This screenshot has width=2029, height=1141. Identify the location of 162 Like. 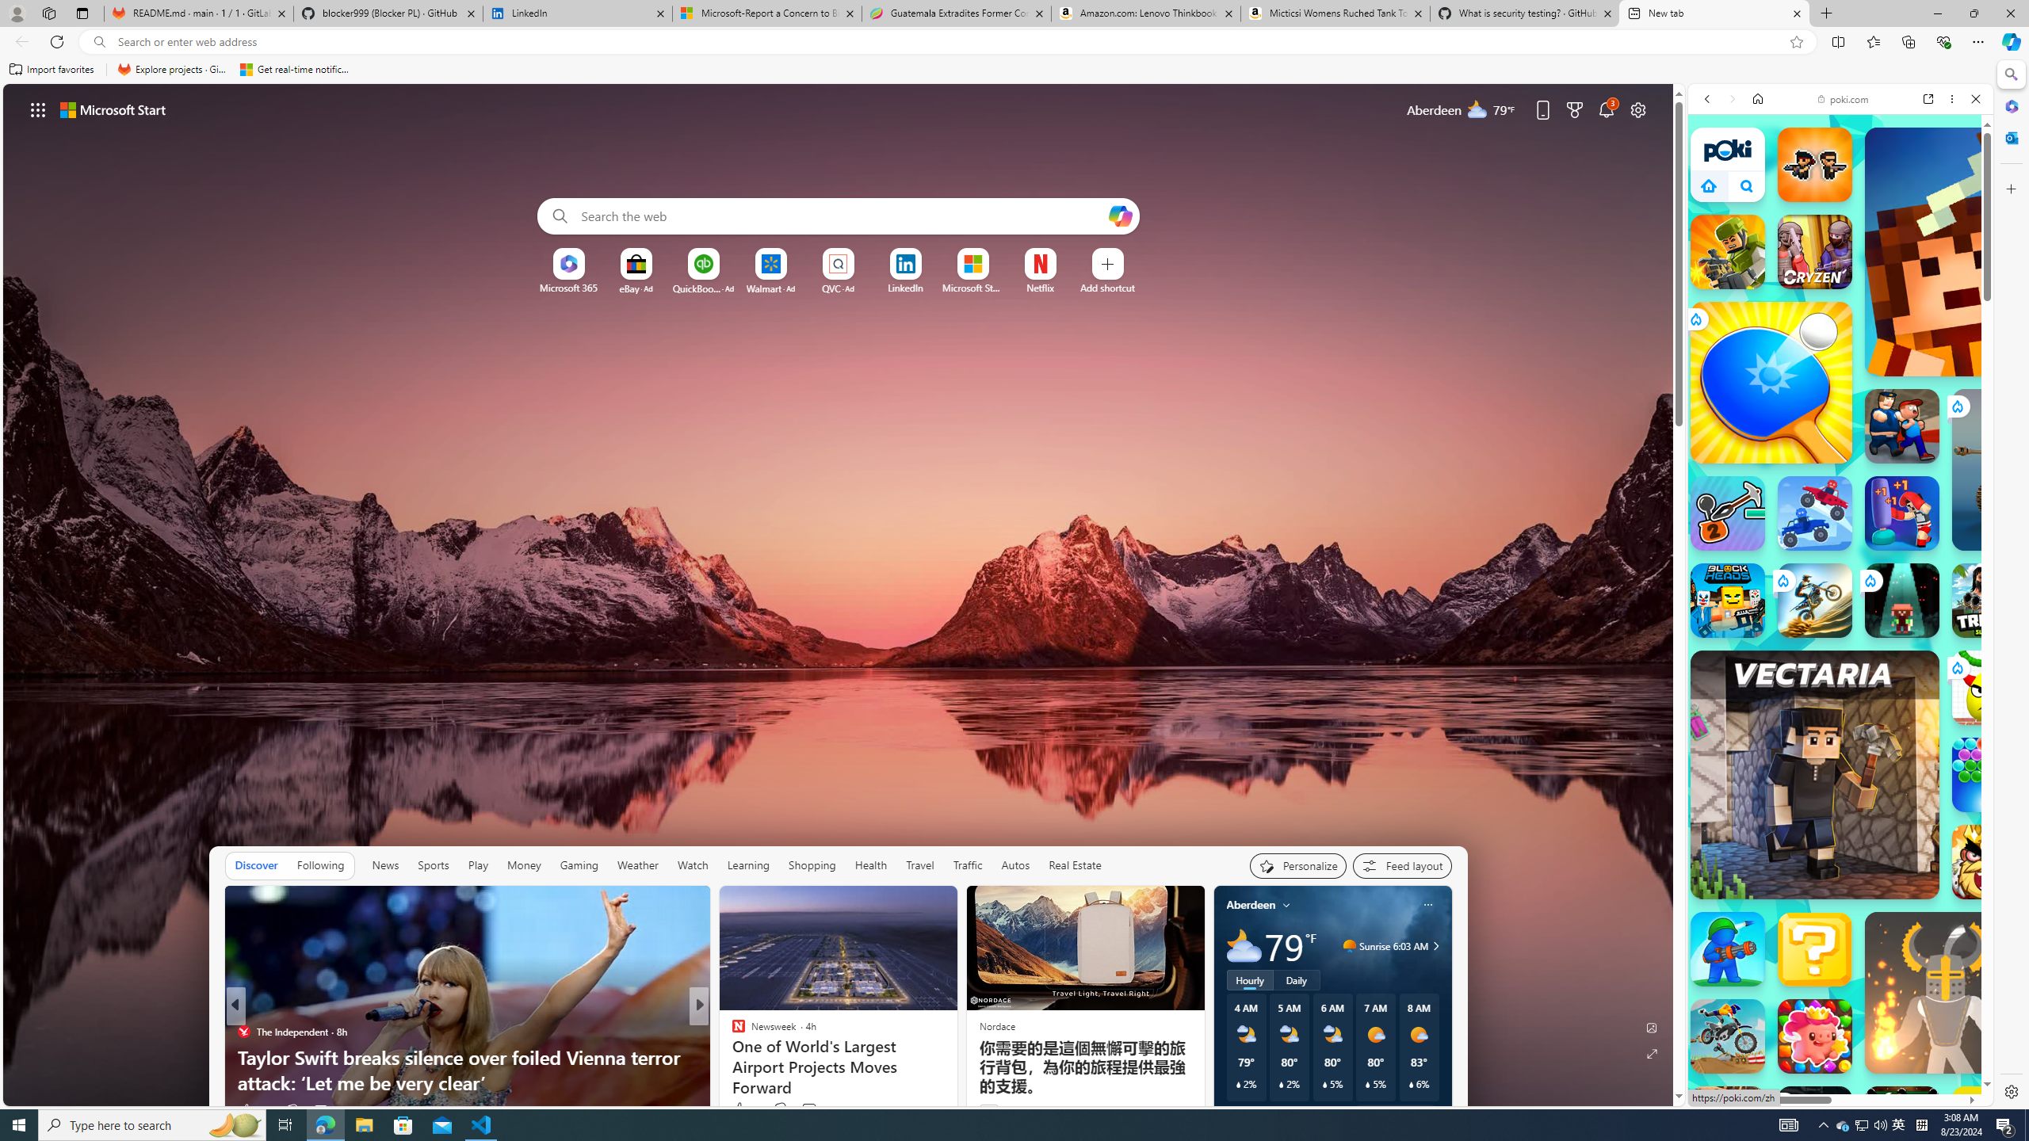
(742, 1109).